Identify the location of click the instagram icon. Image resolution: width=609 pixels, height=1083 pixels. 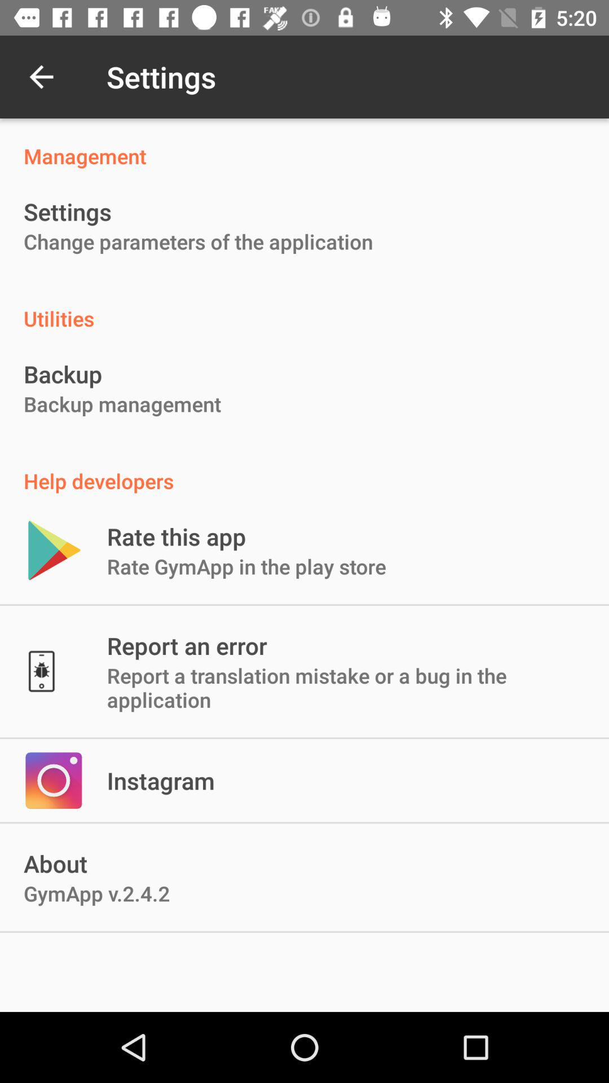
(161, 781).